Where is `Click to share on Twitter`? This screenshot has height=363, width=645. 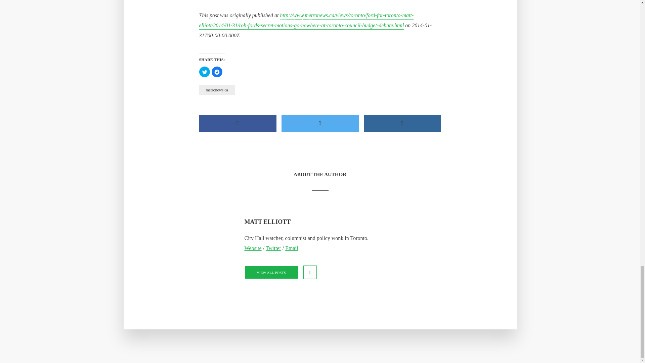
Click to share on Twitter is located at coordinates (204, 72).